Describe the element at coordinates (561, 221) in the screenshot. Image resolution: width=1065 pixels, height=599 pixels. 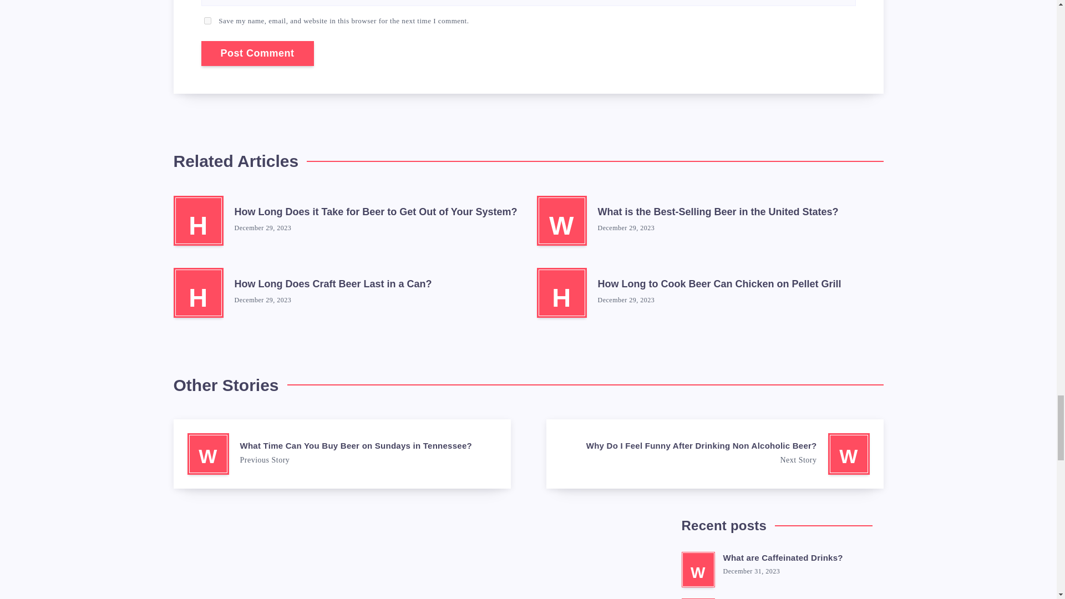
I see `W` at that location.